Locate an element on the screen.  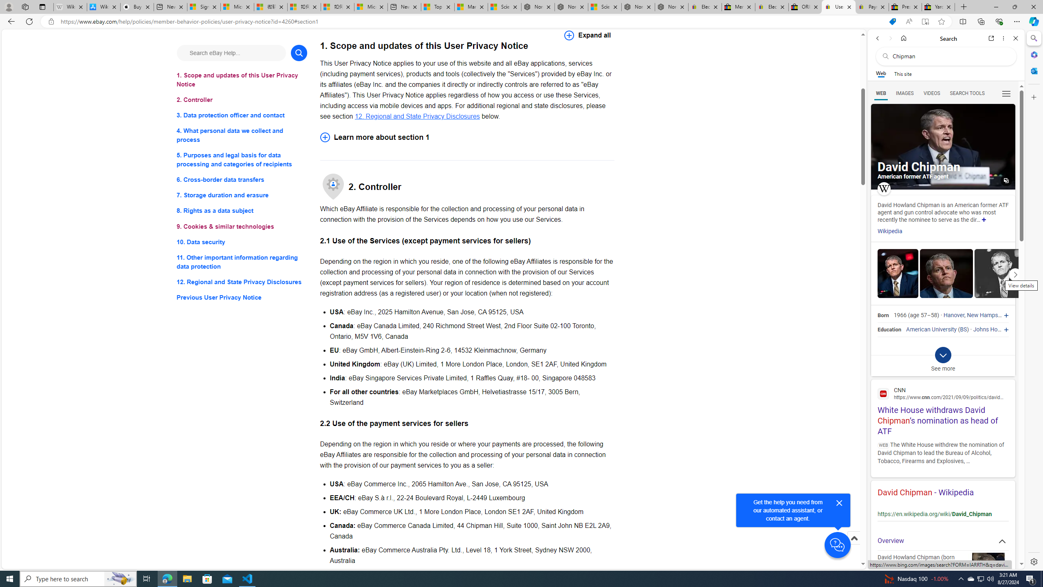
8. Rights as a data subject is located at coordinates (242, 210).